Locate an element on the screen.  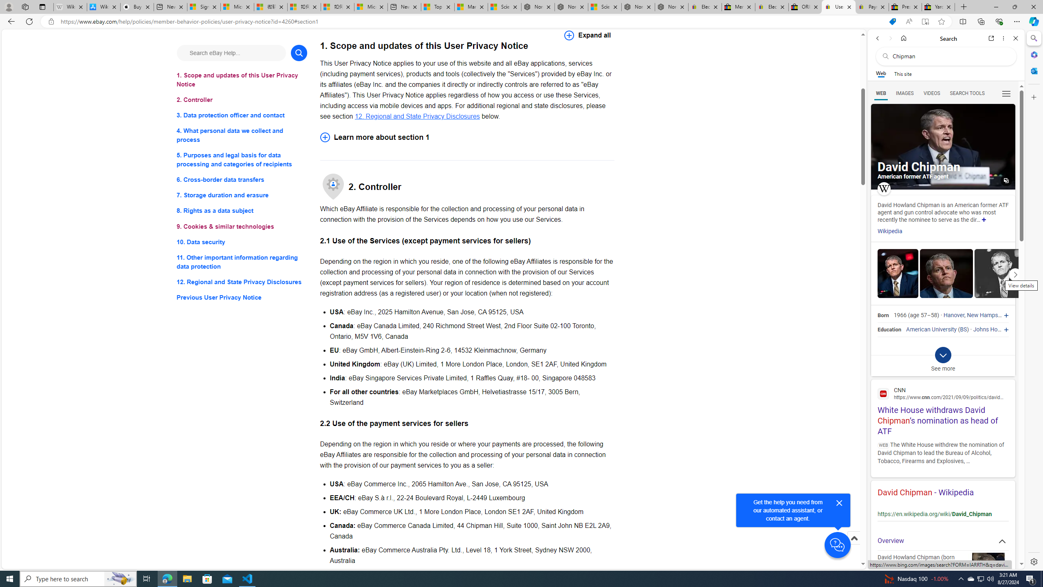
8. Rights as a data subject is located at coordinates (242, 210).